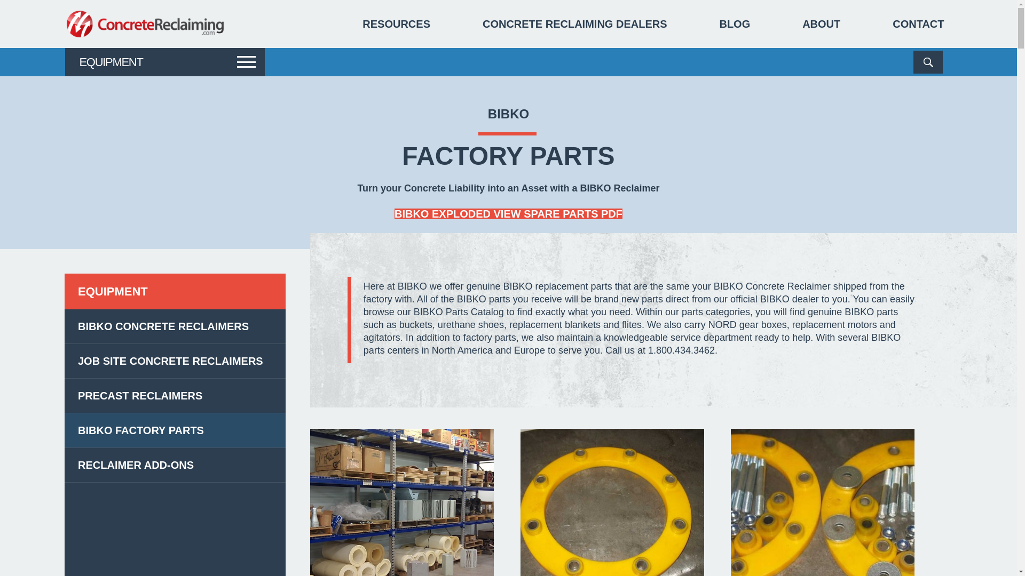 The width and height of the screenshot is (1025, 576). What do you see at coordinates (735, 24) in the screenshot?
I see `BIBKO CONCRETE RECLAIMERS` at bounding box center [735, 24].